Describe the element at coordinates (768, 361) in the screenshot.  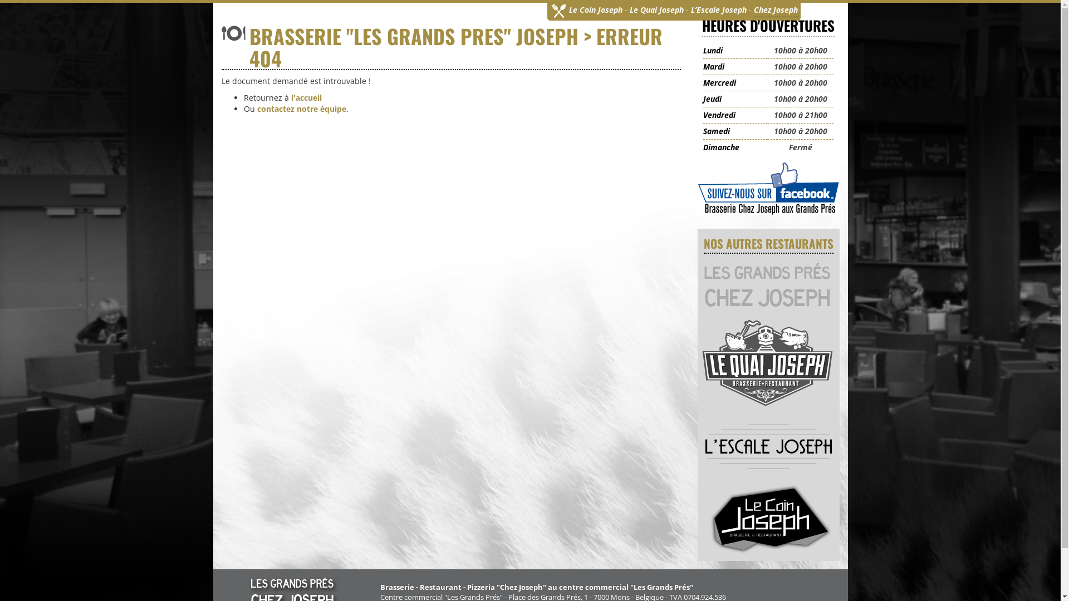
I see `Le Quai Joseph - Ghlin` at that location.